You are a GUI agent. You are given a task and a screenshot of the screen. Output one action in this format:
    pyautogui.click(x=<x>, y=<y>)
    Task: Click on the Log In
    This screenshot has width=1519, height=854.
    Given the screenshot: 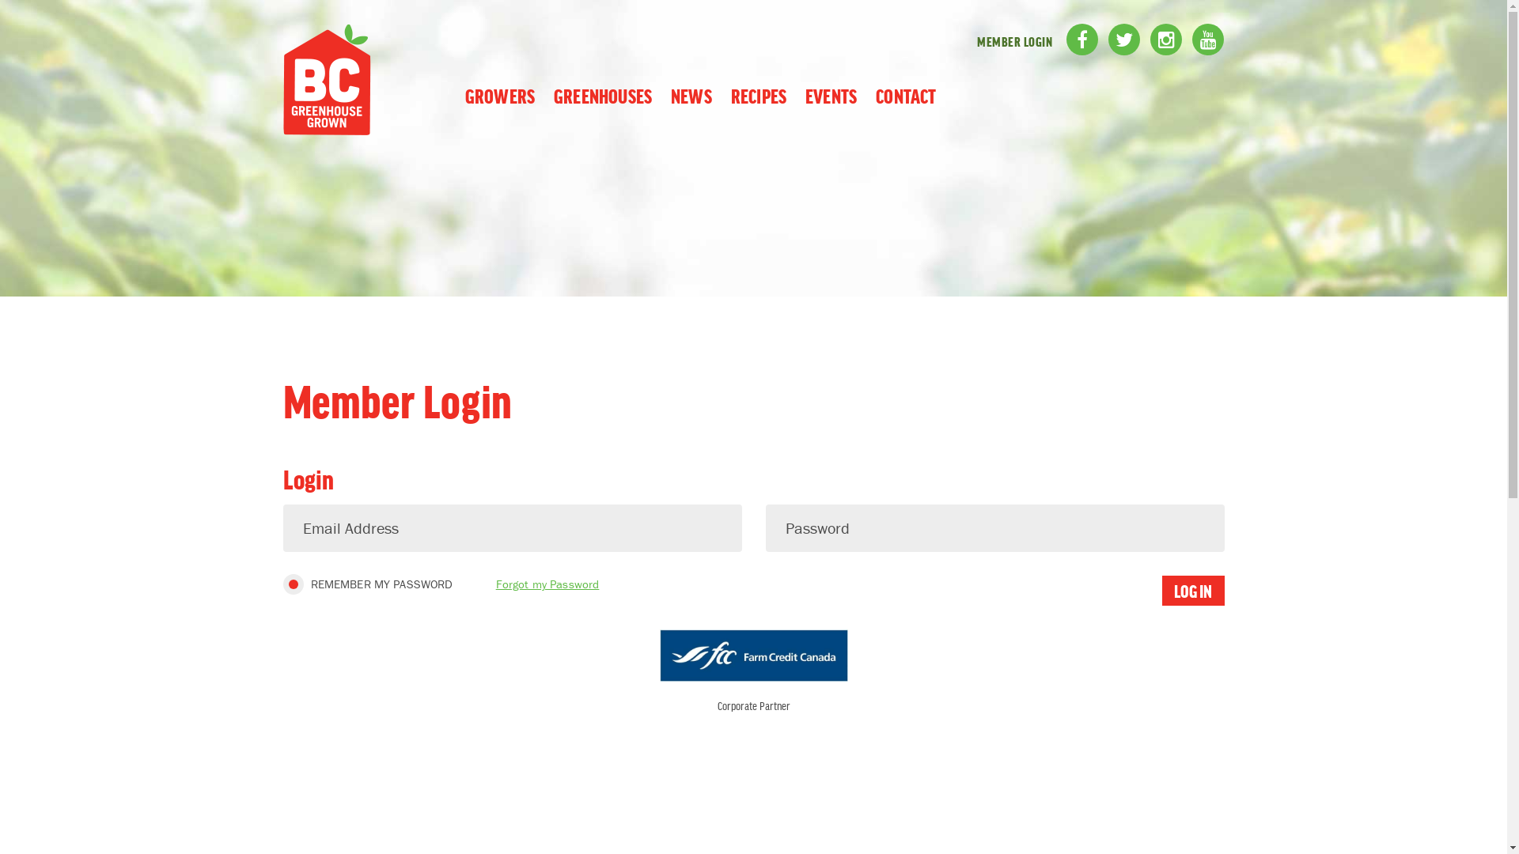 What is the action you would take?
    pyautogui.click(x=1193, y=591)
    